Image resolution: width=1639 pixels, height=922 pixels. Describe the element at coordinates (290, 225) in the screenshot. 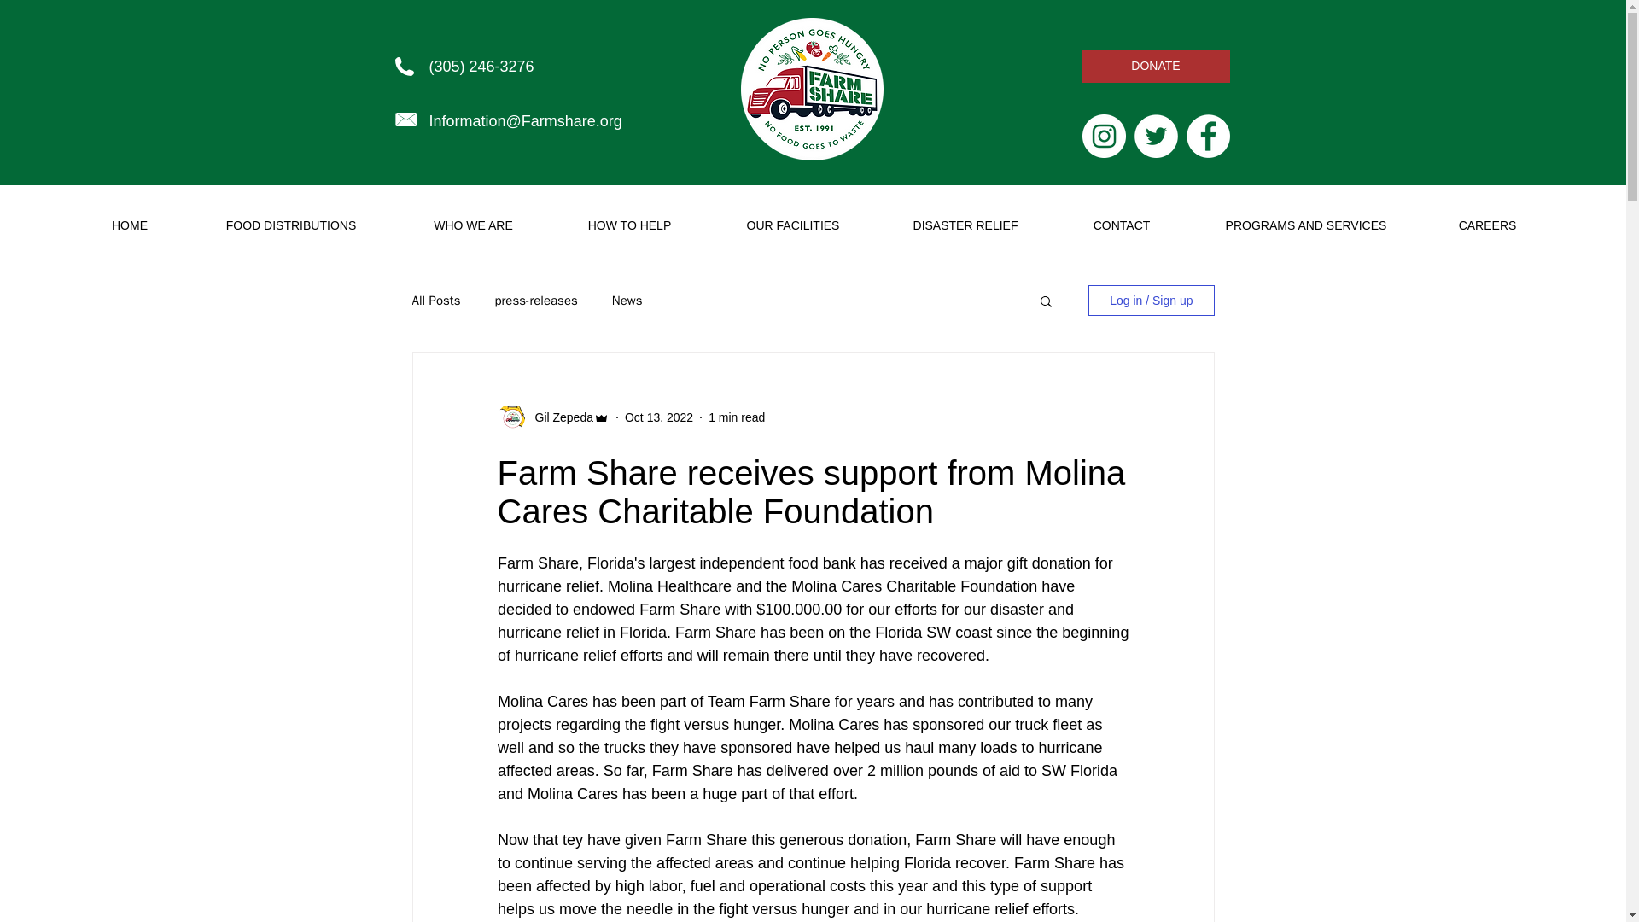

I see `FOOD DISTRIBUTIONS` at that location.